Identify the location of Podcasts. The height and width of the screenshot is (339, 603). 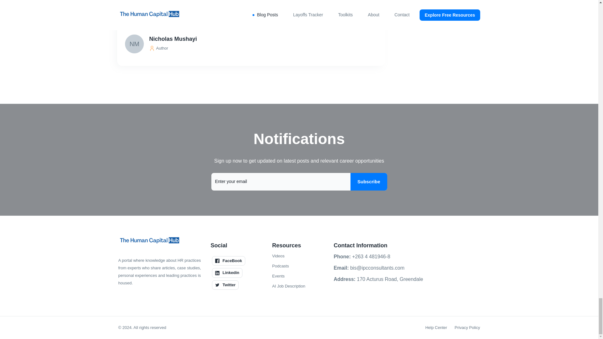
(280, 266).